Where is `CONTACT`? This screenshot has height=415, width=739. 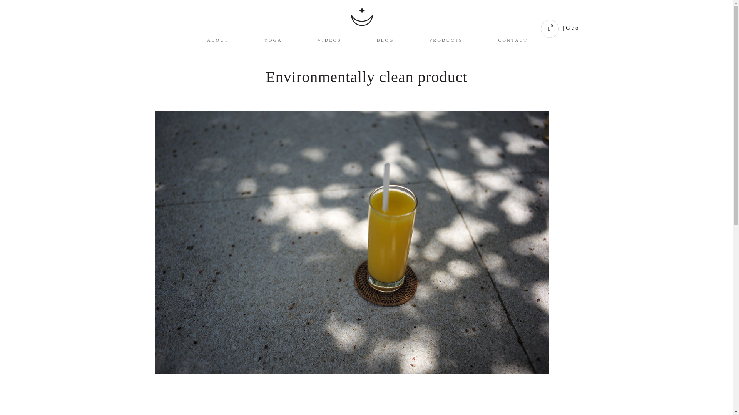 CONTACT is located at coordinates (530, 29).